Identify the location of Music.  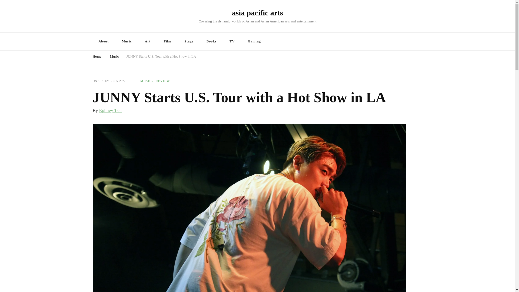
(114, 57).